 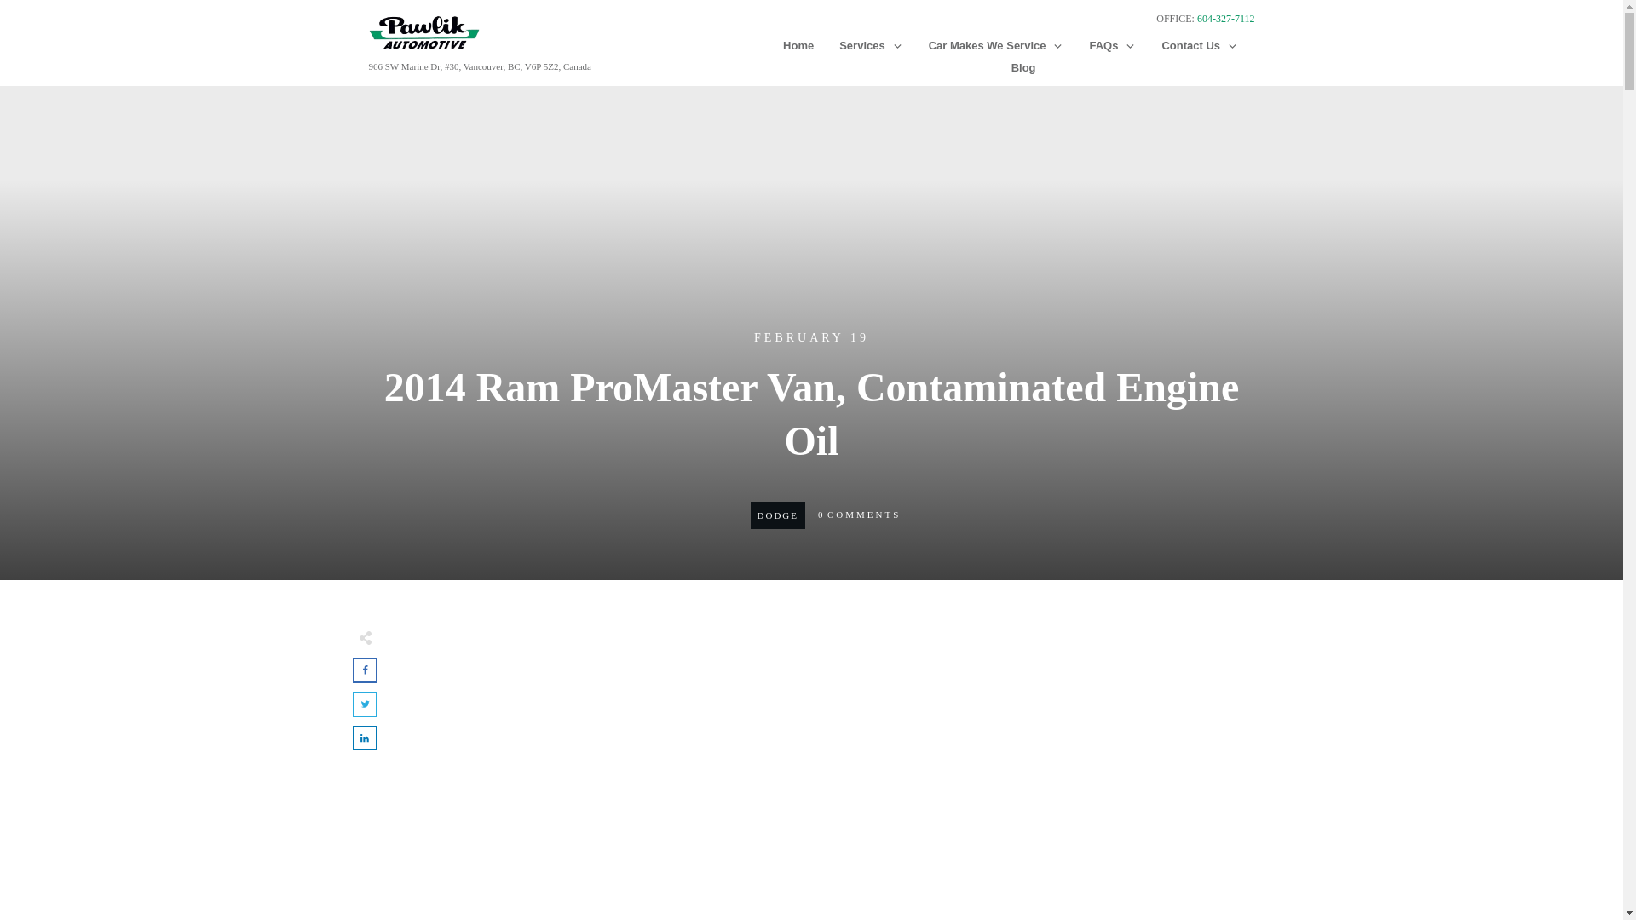 What do you see at coordinates (798, 46) in the screenshot?
I see `Home` at bounding box center [798, 46].